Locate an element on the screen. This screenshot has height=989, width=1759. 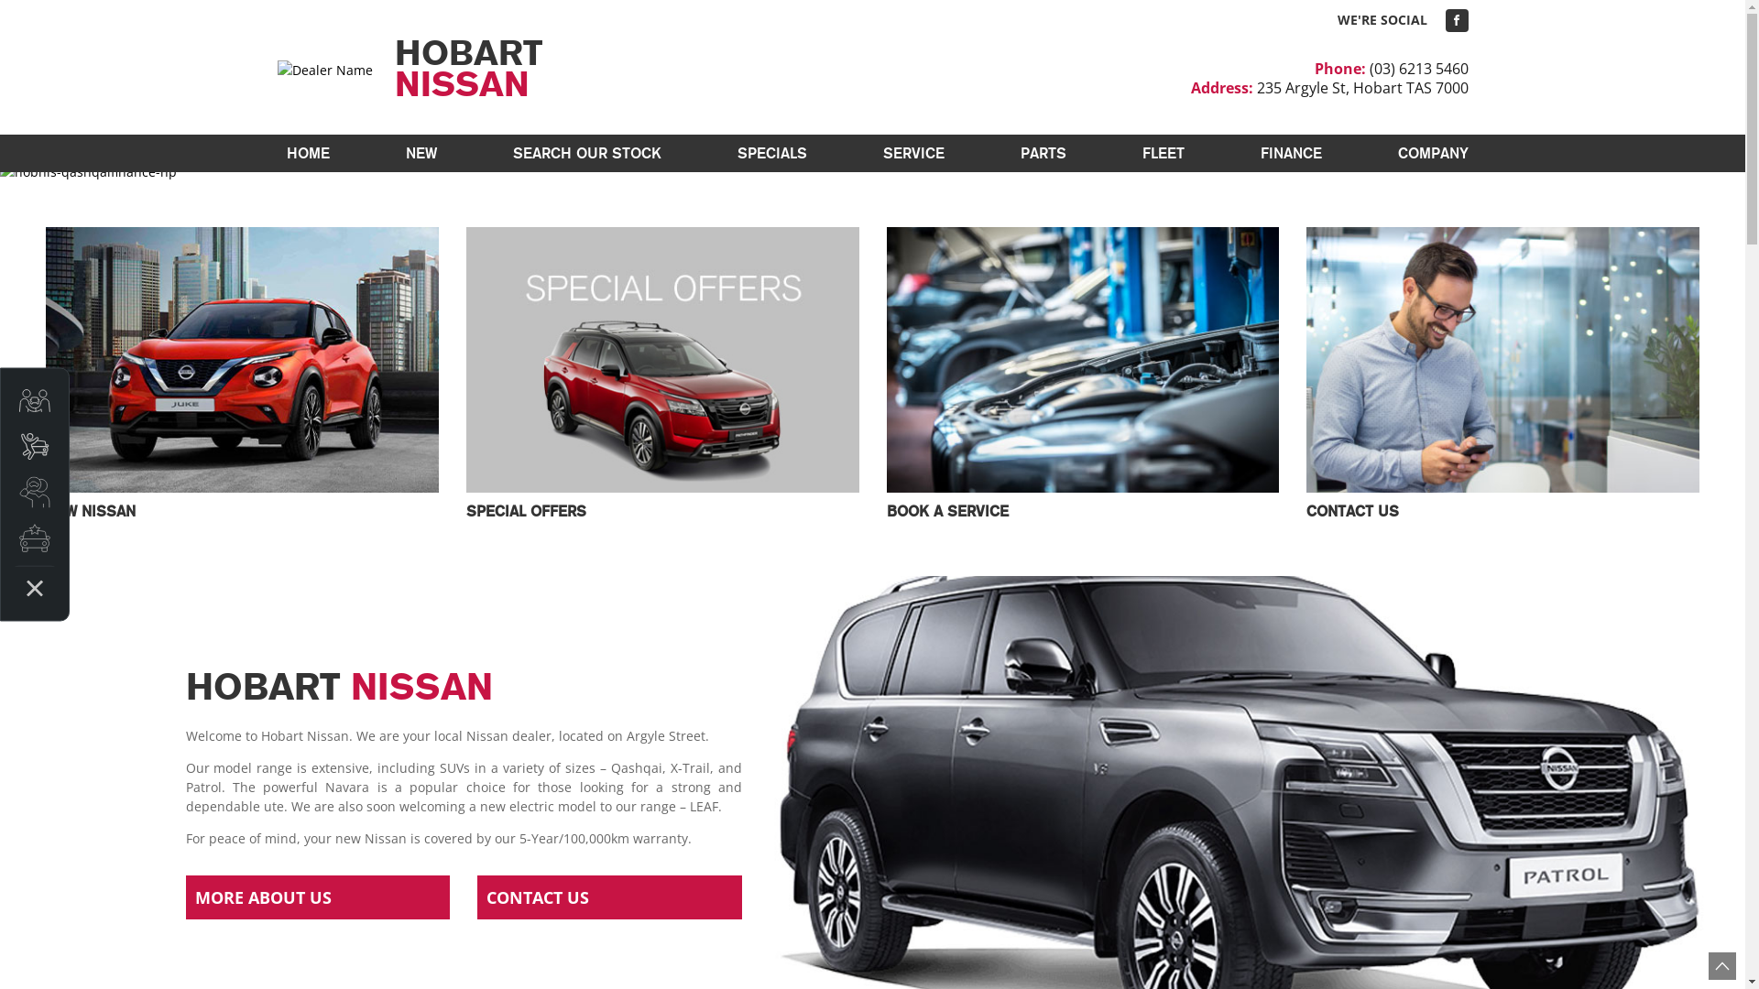
SEARCH OUR STOCK is located at coordinates (587, 154).